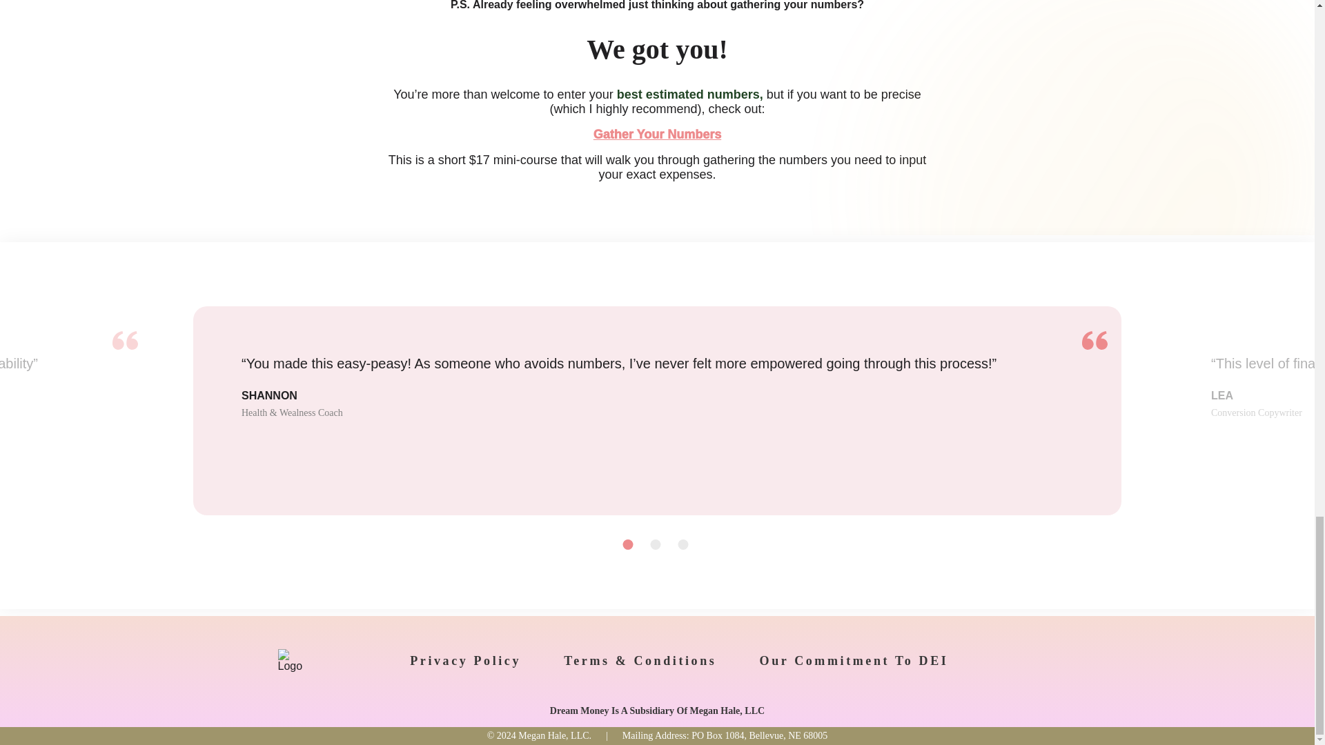 Image resolution: width=1325 pixels, height=745 pixels. Describe the element at coordinates (749, 545) in the screenshot. I see `Next` at that location.